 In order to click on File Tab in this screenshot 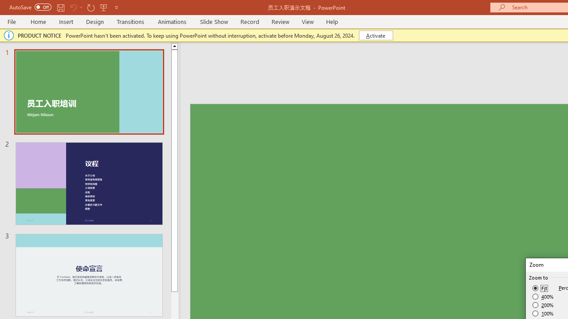, I will do `click(12, 21)`.